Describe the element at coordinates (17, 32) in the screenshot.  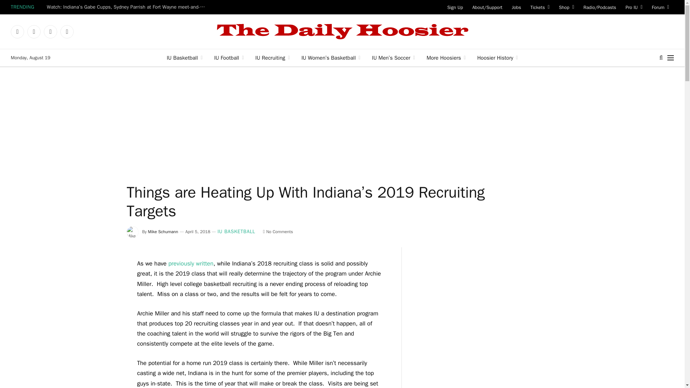
I see `Facebook` at that location.